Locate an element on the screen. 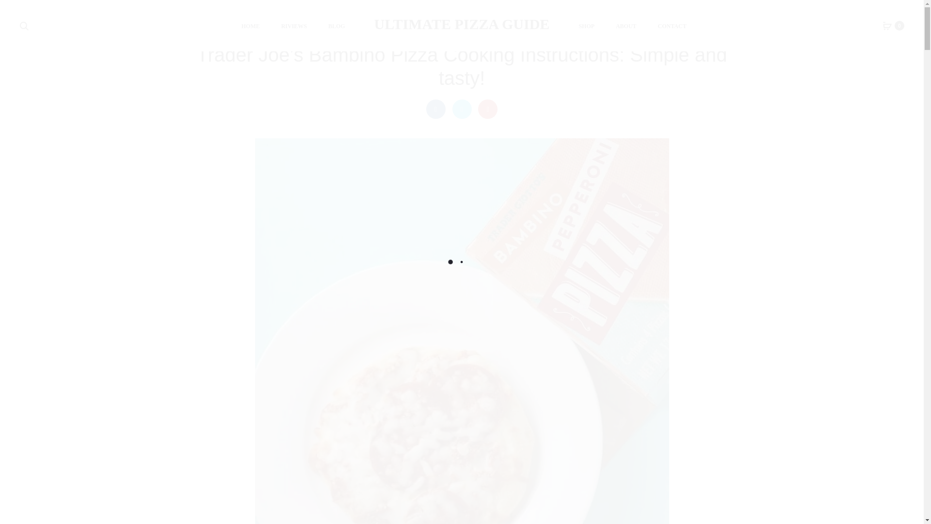 The height and width of the screenshot is (524, 931). RIVIEWS is located at coordinates (294, 27).